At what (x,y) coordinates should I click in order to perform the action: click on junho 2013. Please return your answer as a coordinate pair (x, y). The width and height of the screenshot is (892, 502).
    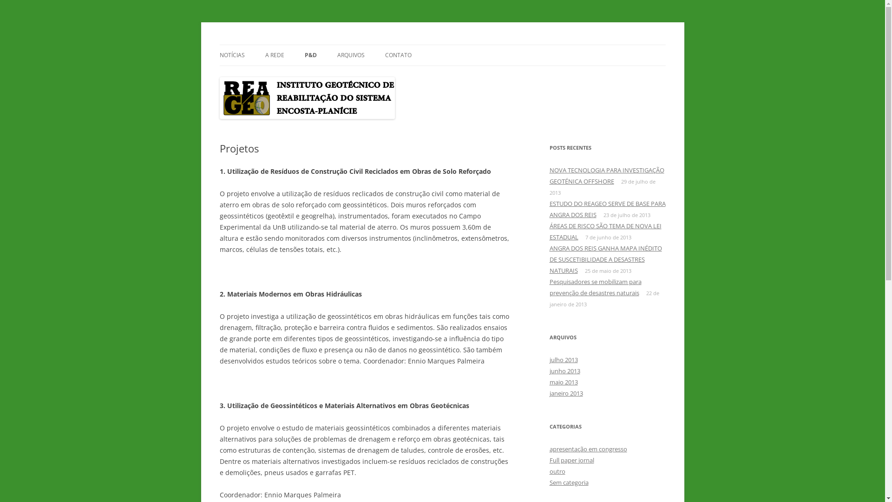
    Looking at the image, I should click on (564, 371).